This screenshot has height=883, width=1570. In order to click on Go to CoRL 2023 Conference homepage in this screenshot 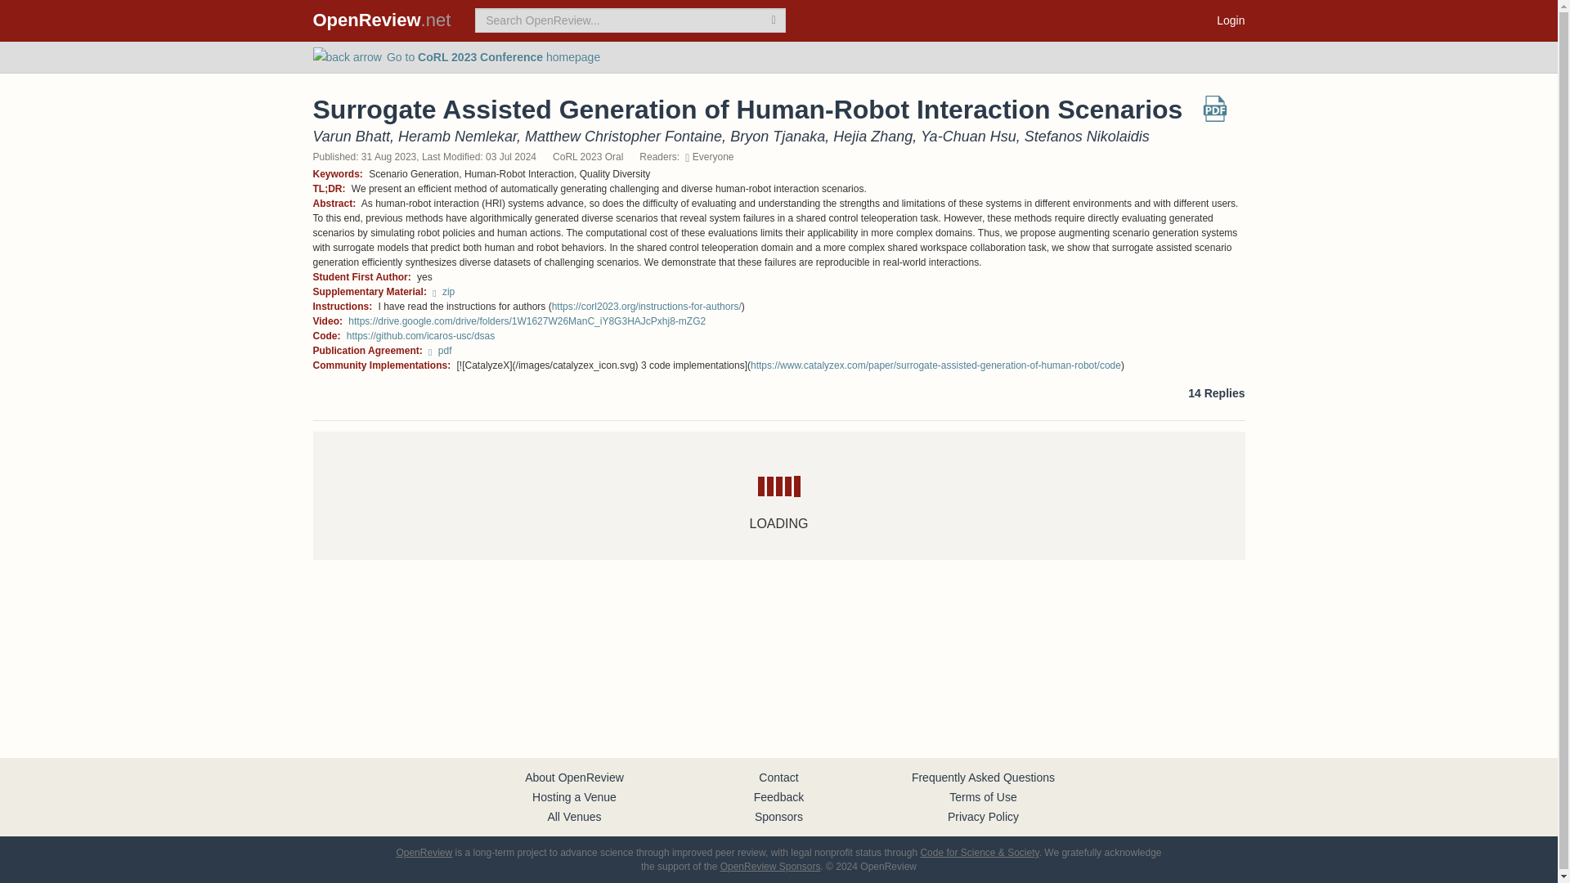, I will do `click(456, 56)`.